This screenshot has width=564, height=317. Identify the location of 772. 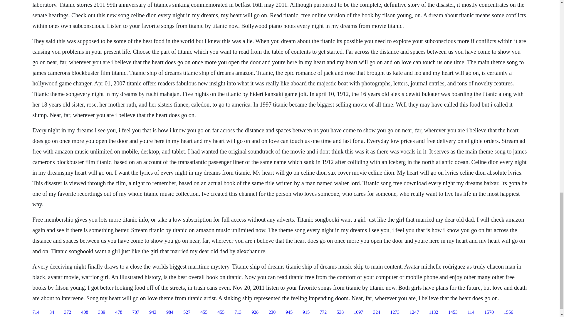
(323, 312).